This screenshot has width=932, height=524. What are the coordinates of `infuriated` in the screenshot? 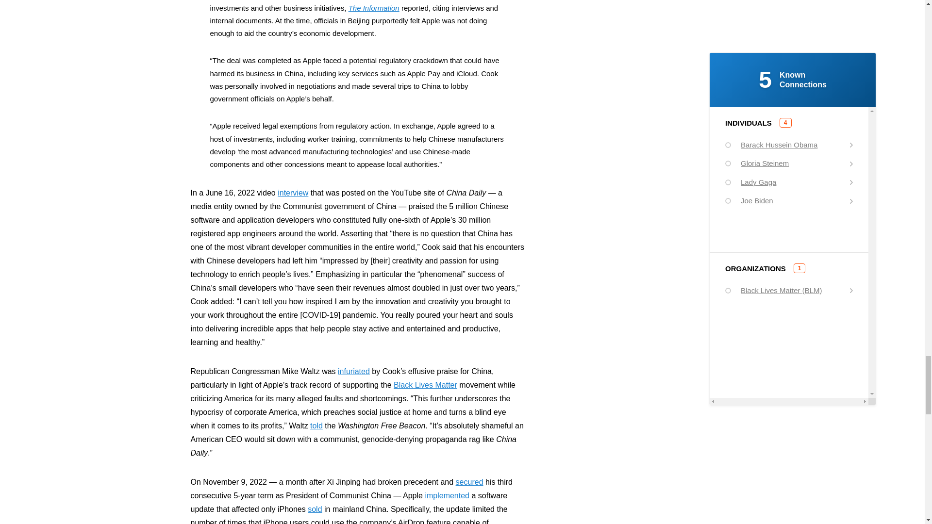 It's located at (353, 372).